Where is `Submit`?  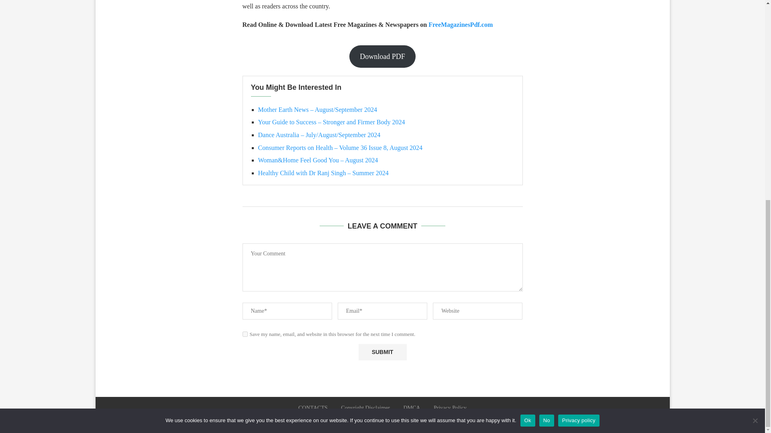 Submit is located at coordinates (382, 352).